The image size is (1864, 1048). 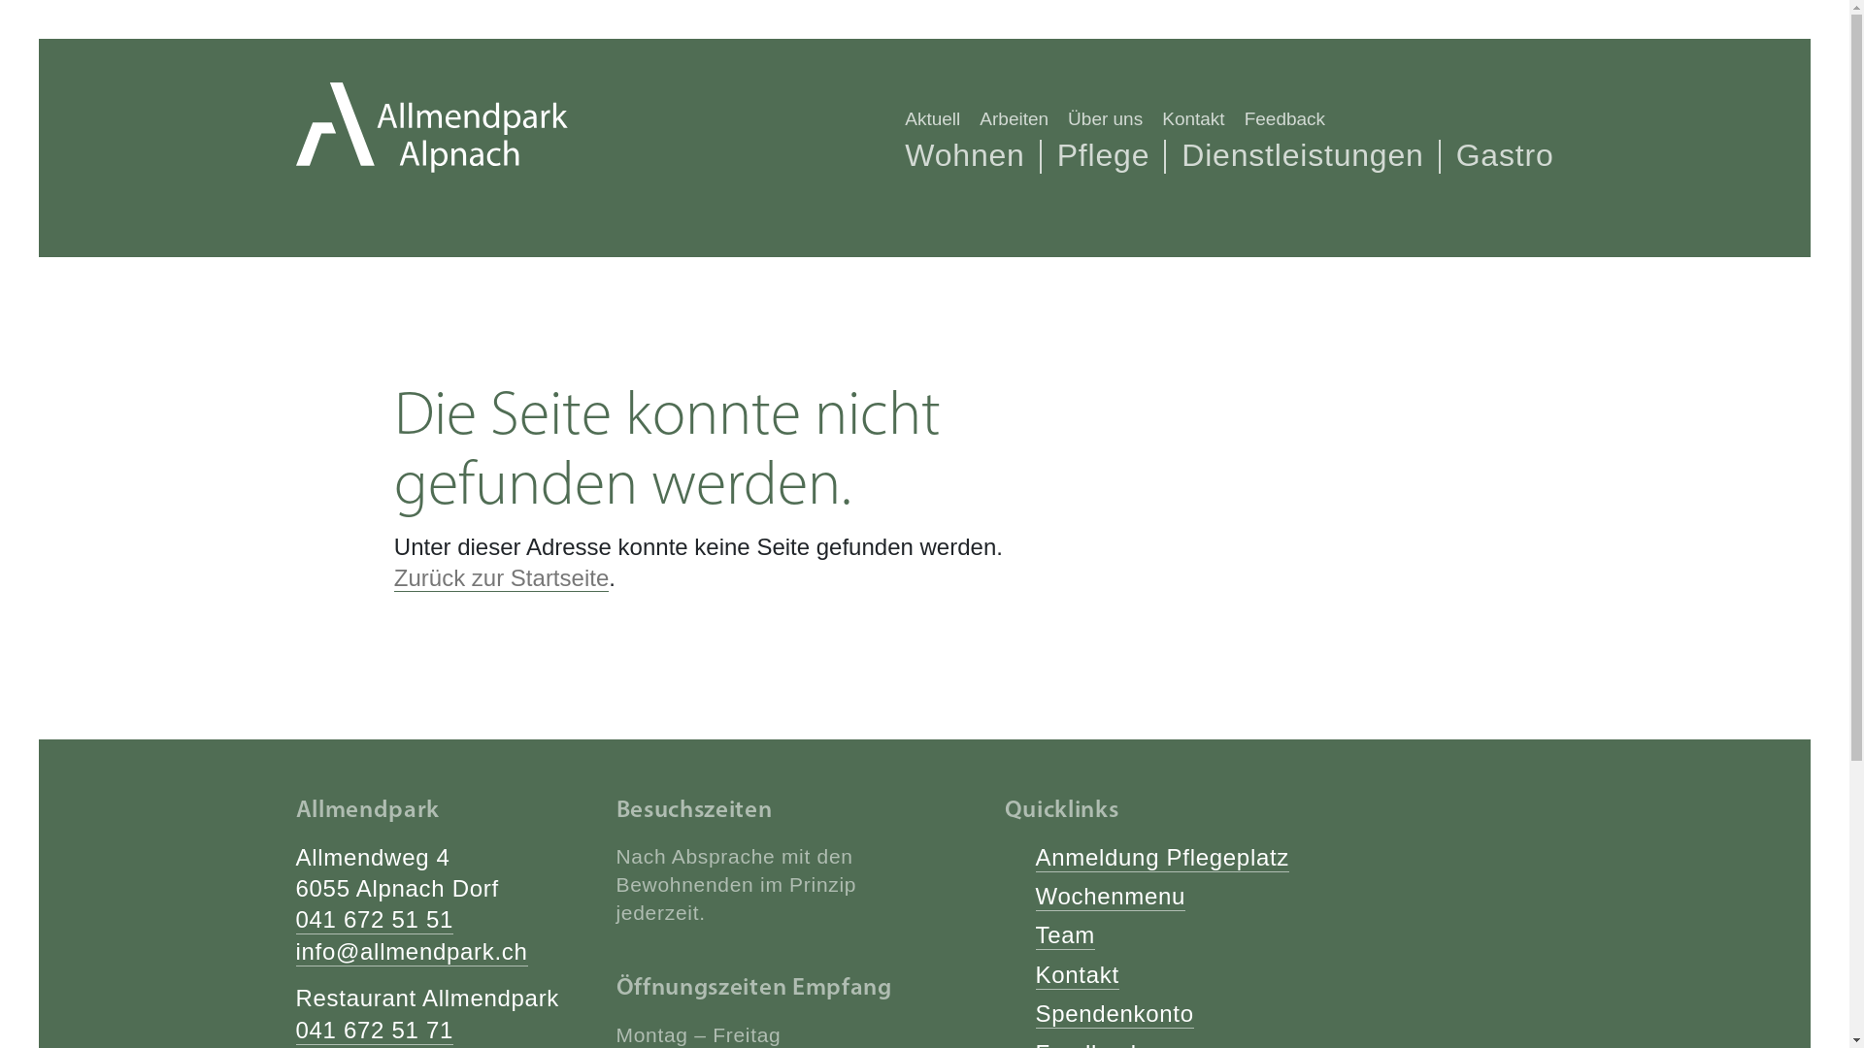 I want to click on Feedback, so click(x=1285, y=119).